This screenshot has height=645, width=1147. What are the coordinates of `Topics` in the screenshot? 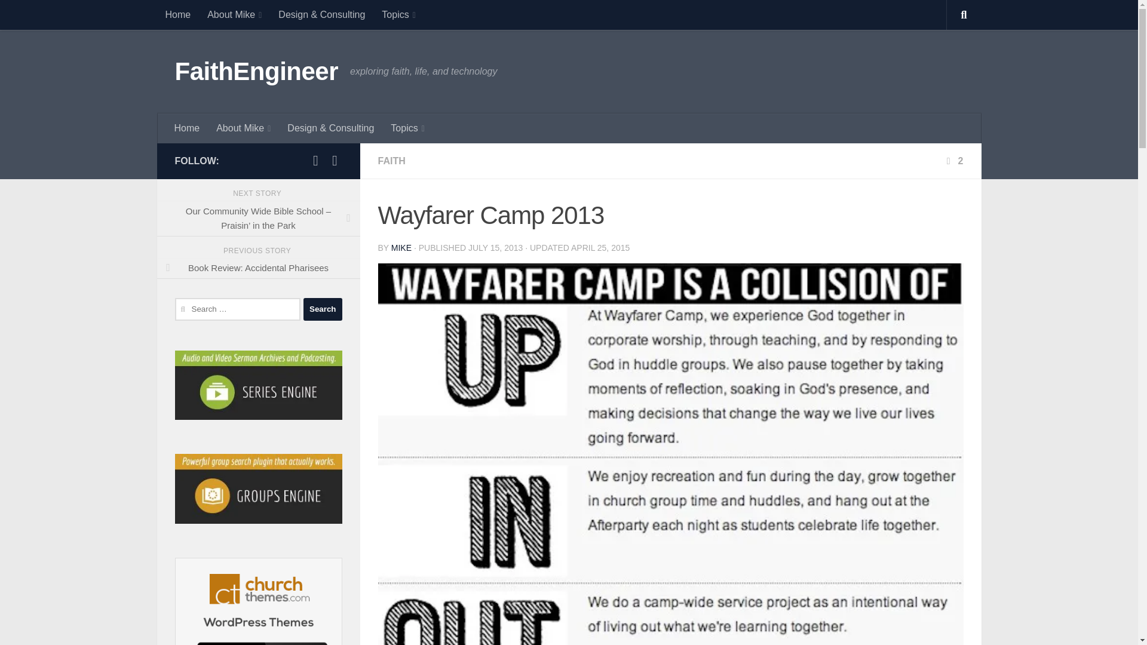 It's located at (398, 14).